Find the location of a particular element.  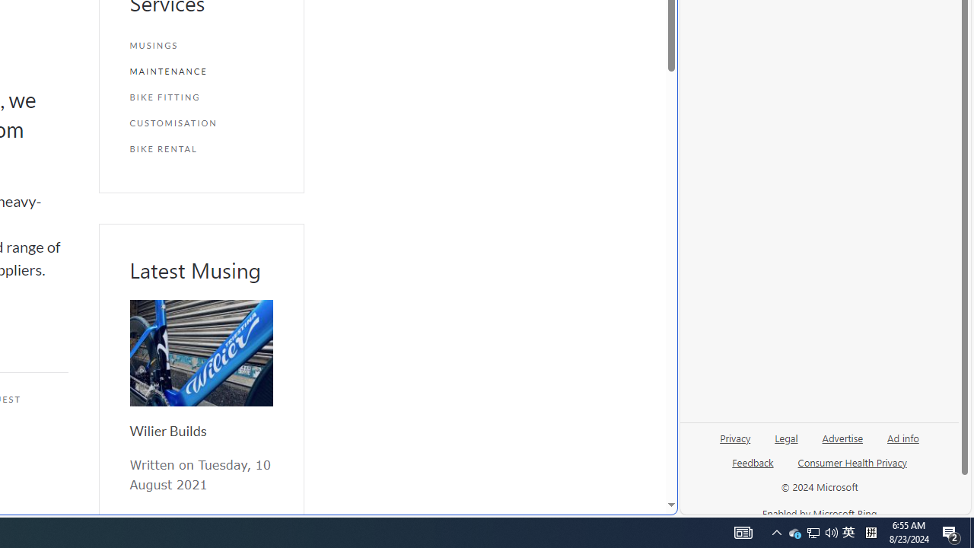

google_privacy_policy_zh-CN.pdf is located at coordinates (523, 367).